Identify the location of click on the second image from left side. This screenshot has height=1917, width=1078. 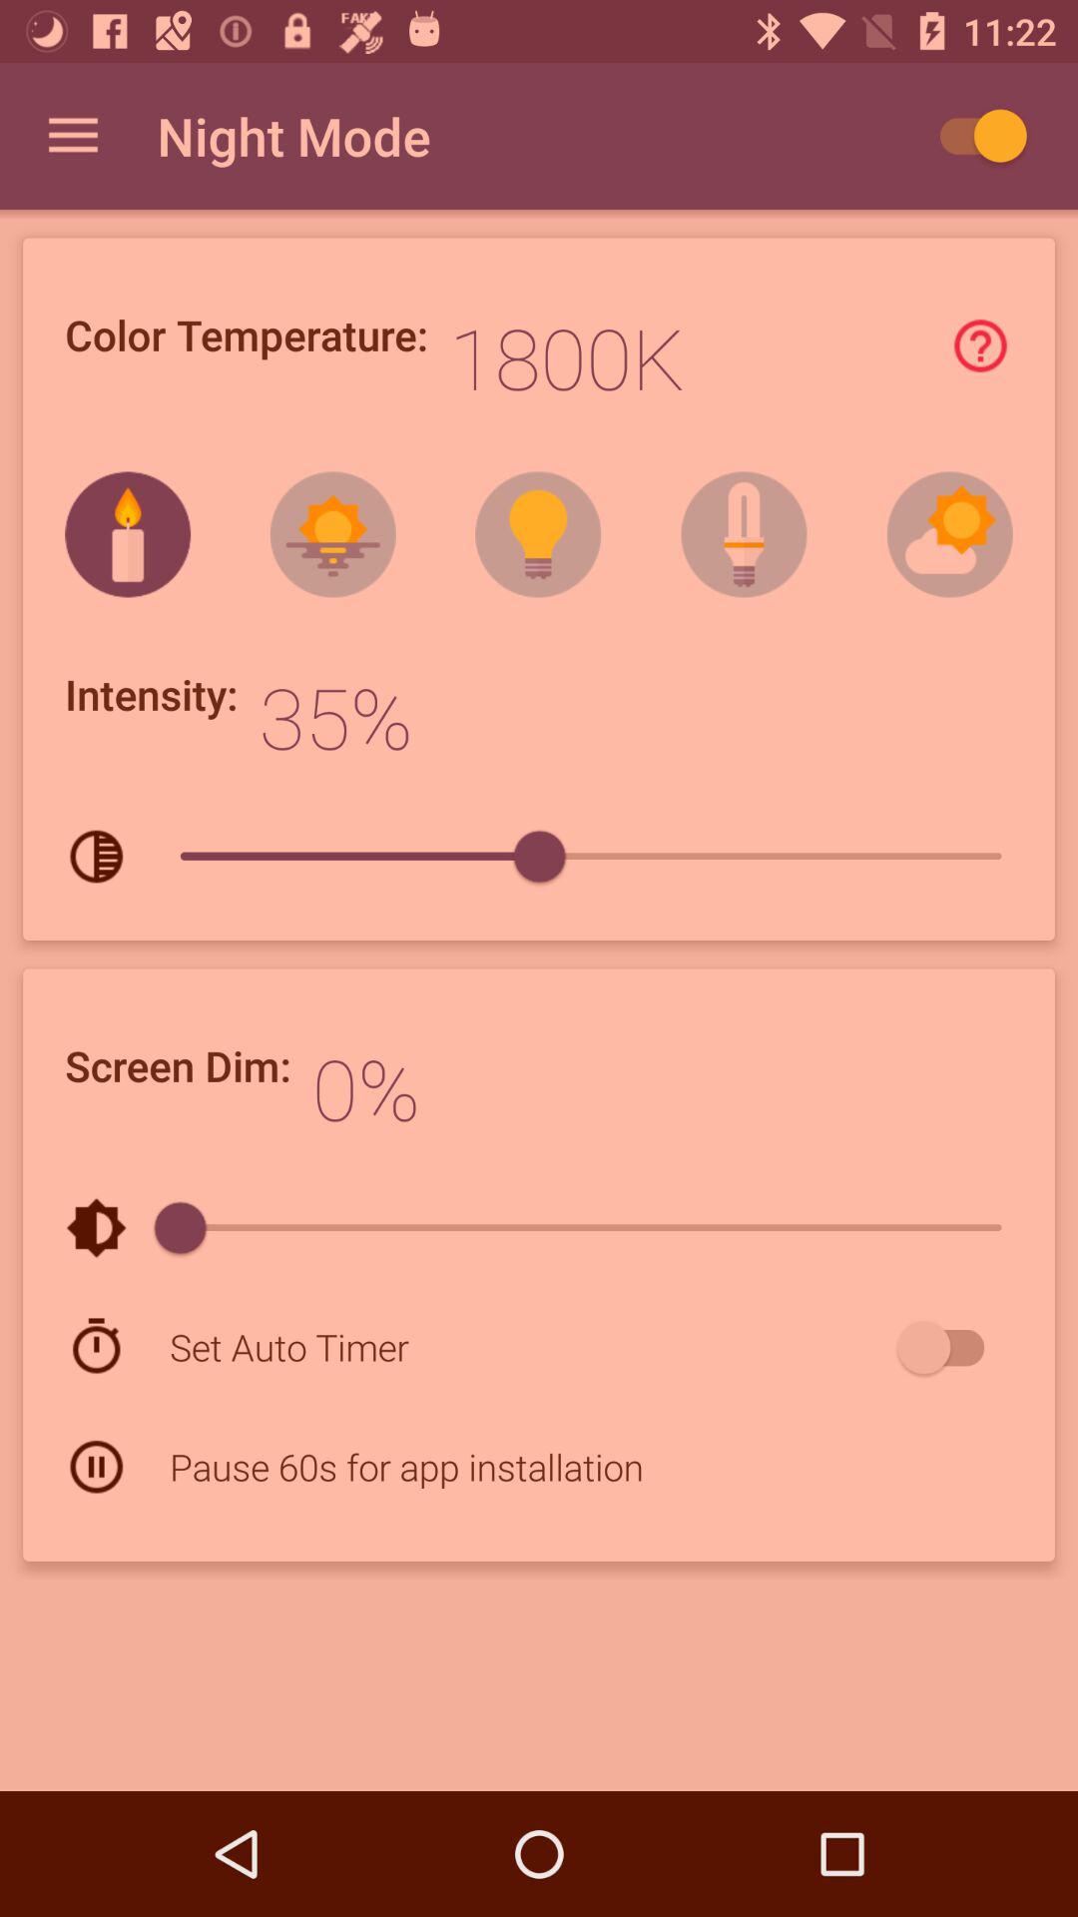
(744, 535).